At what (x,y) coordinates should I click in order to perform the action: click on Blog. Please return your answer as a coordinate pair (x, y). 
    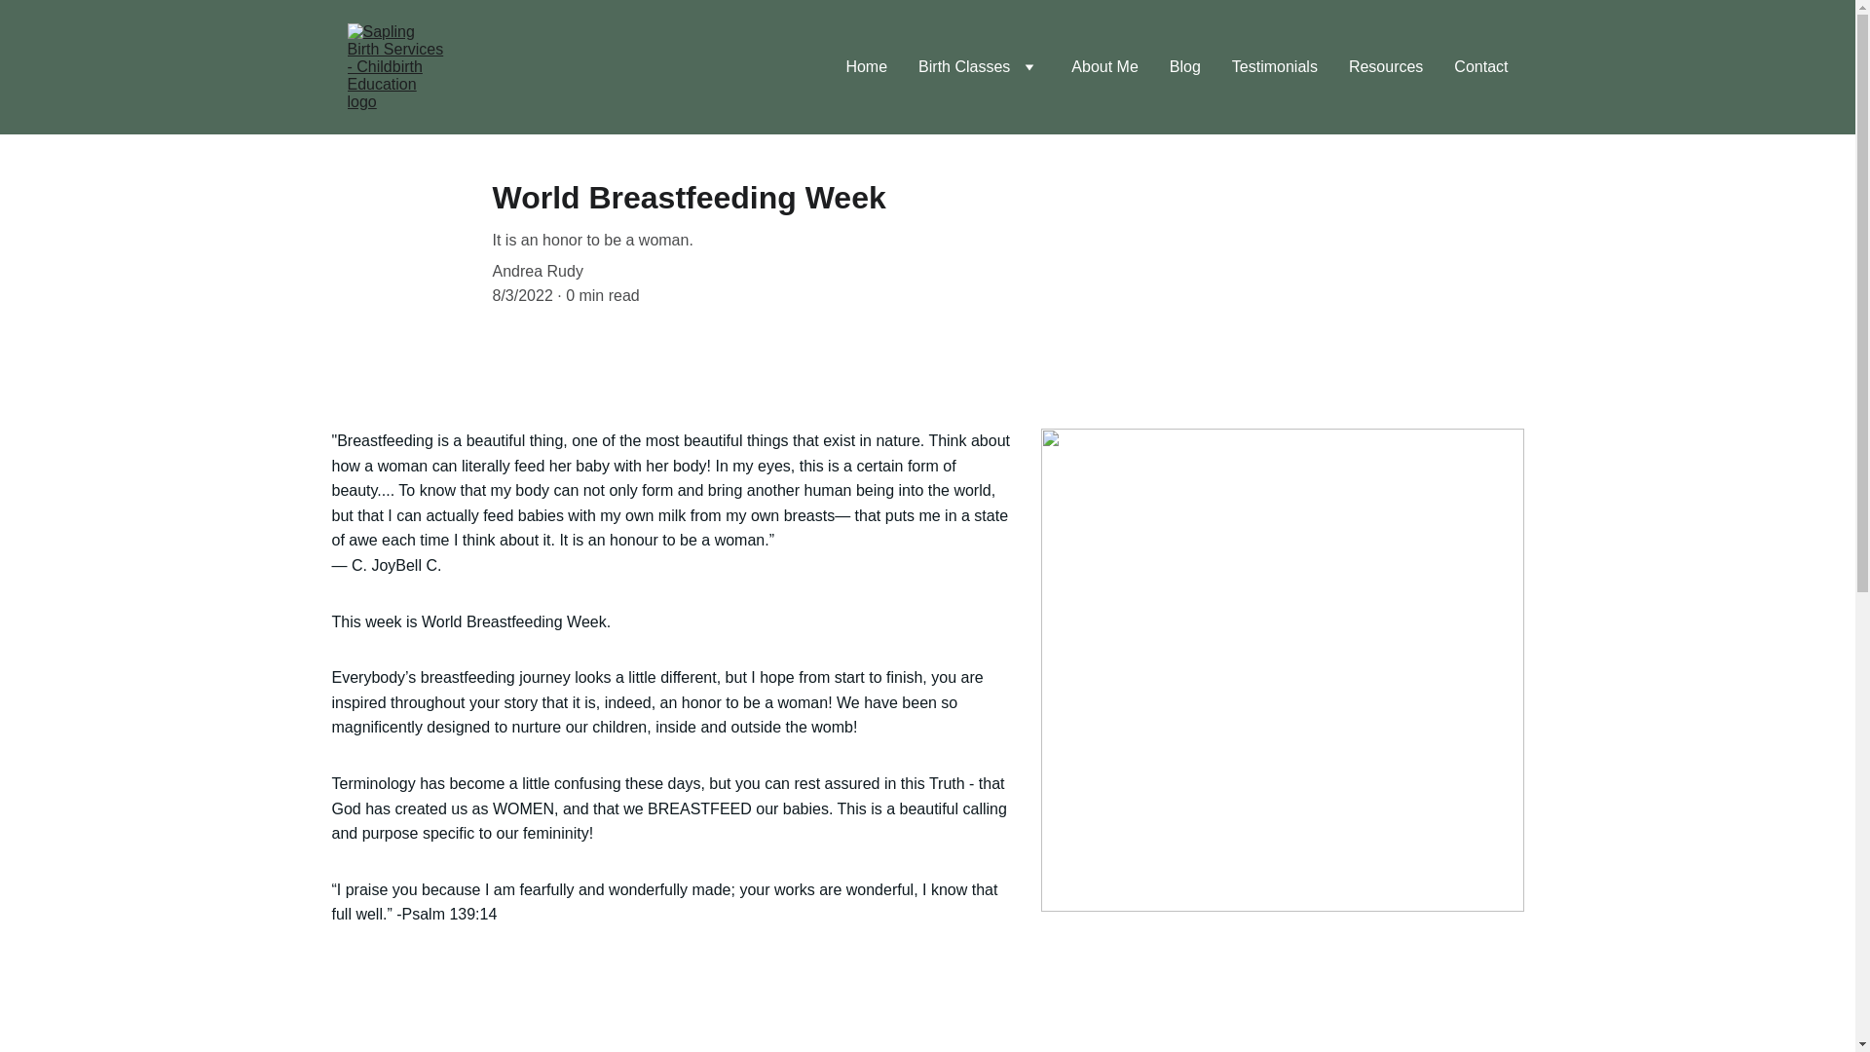
    Looking at the image, I should click on (1184, 67).